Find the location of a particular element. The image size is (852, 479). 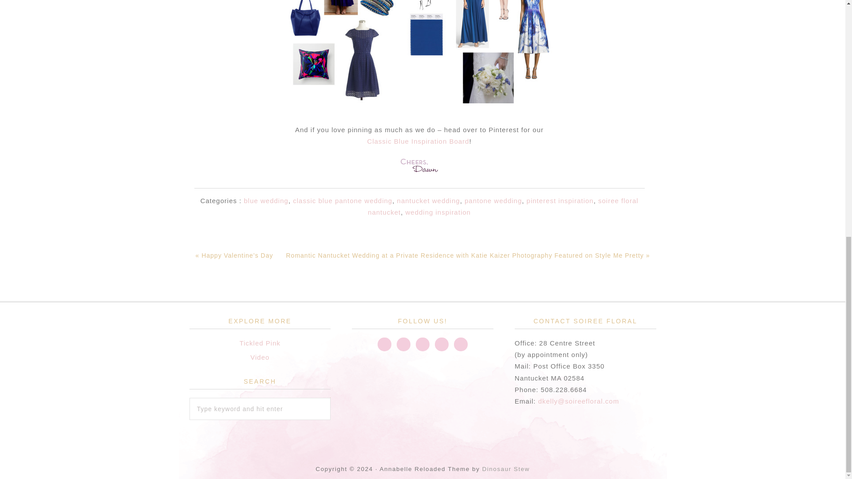

soiree floral nantucket is located at coordinates (503, 206).